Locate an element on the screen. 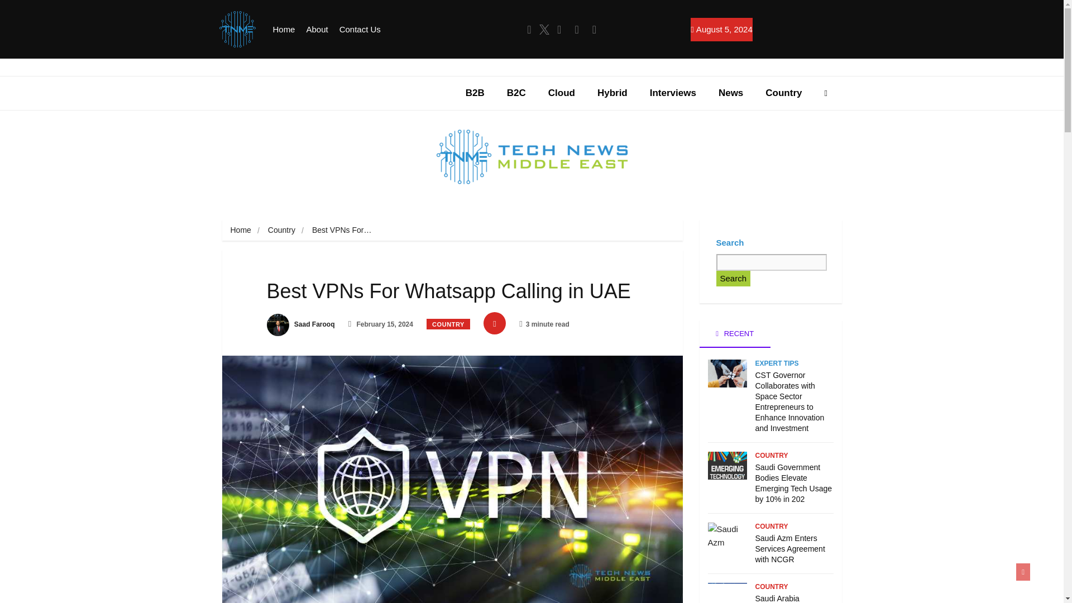 The height and width of the screenshot is (603, 1072). Country is located at coordinates (783, 93).